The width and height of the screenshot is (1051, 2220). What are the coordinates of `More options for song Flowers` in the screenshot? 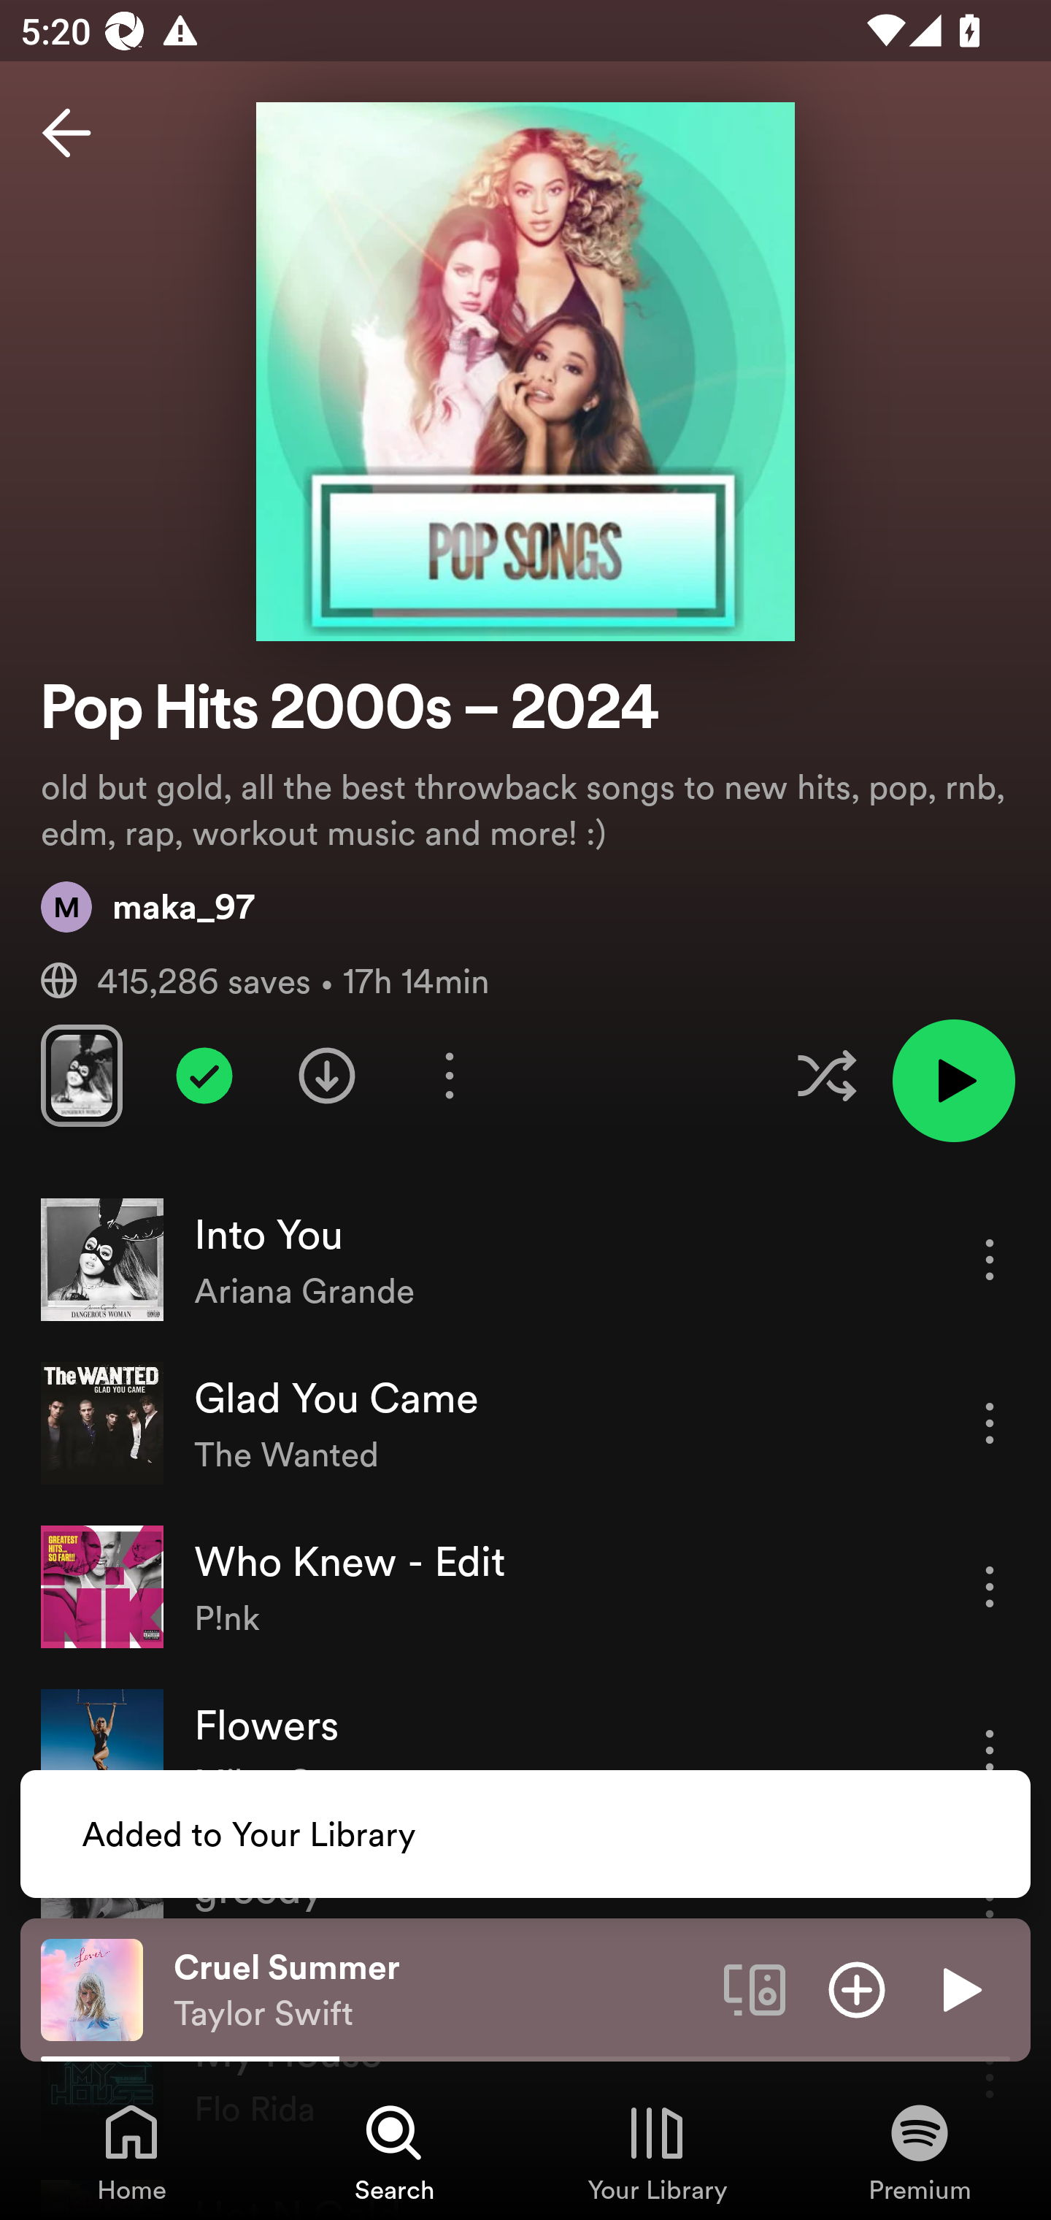 It's located at (990, 1750).